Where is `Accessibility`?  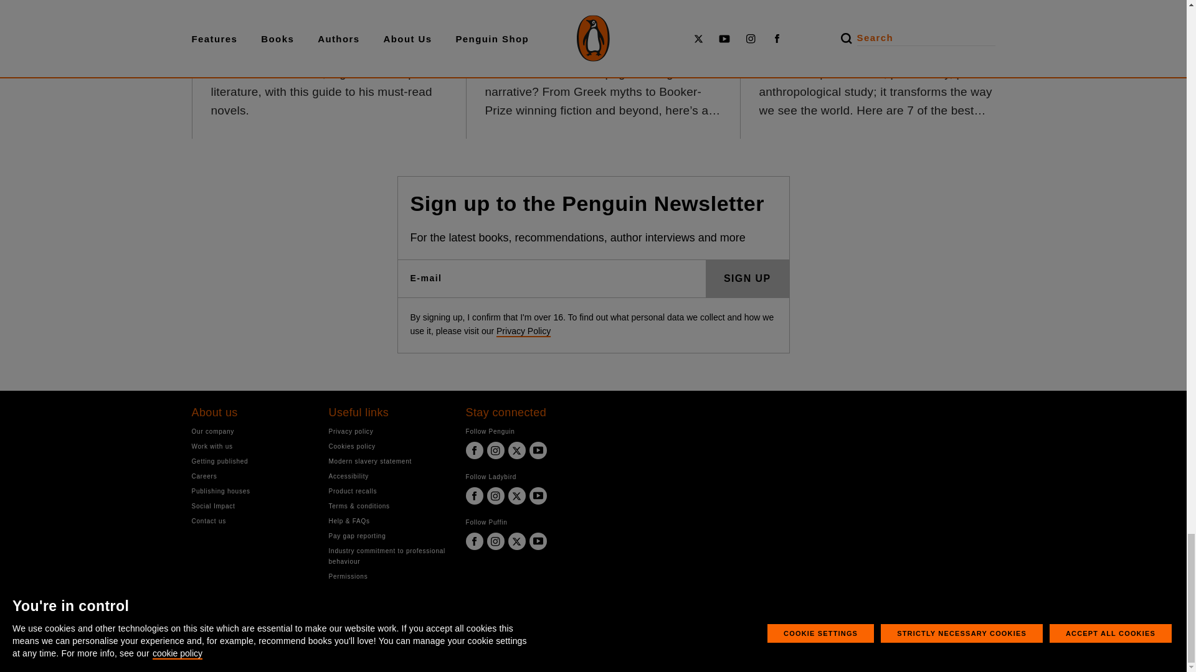 Accessibility is located at coordinates (388, 477).